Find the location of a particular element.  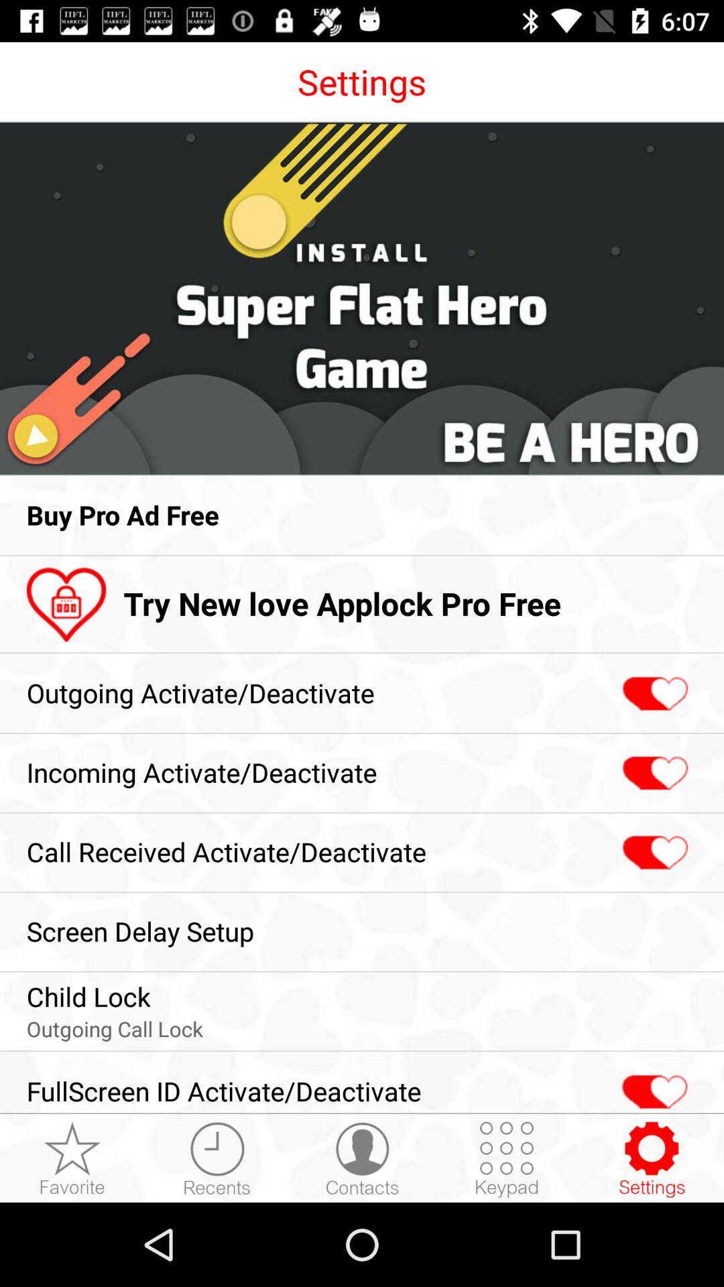

choose icon next to incoming activate/deactivate is located at coordinates (653, 774).